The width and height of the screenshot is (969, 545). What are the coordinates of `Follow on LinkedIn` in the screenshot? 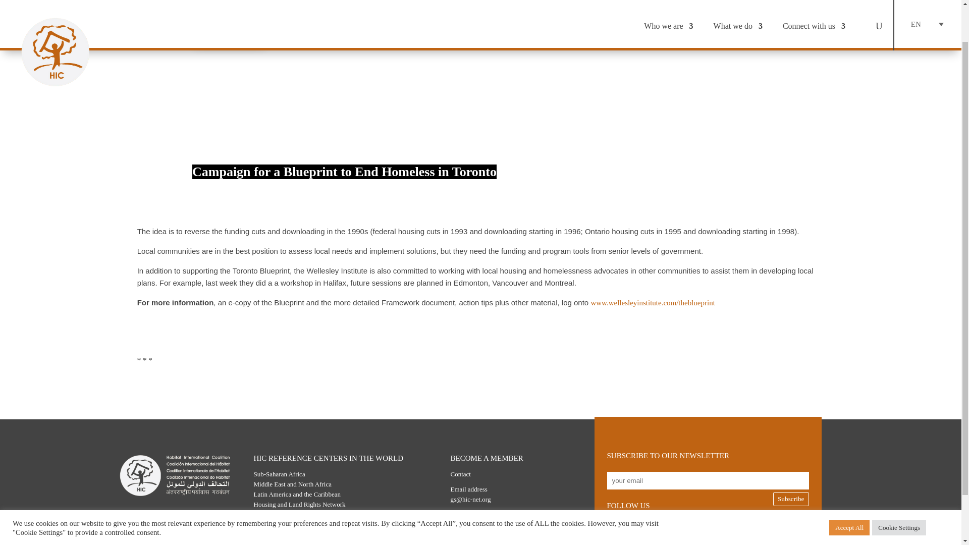 It's located at (756, 525).